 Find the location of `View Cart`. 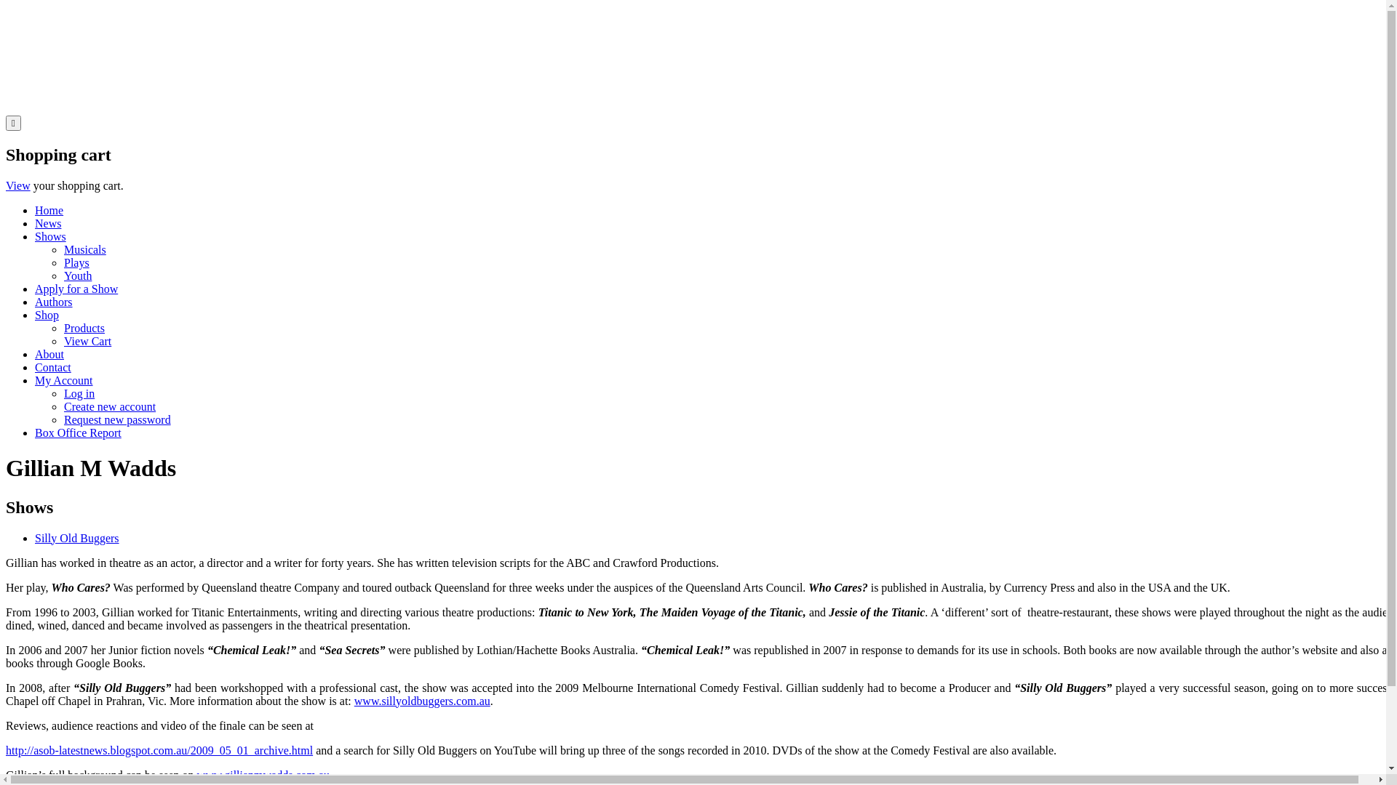

View Cart is located at coordinates (87, 342).